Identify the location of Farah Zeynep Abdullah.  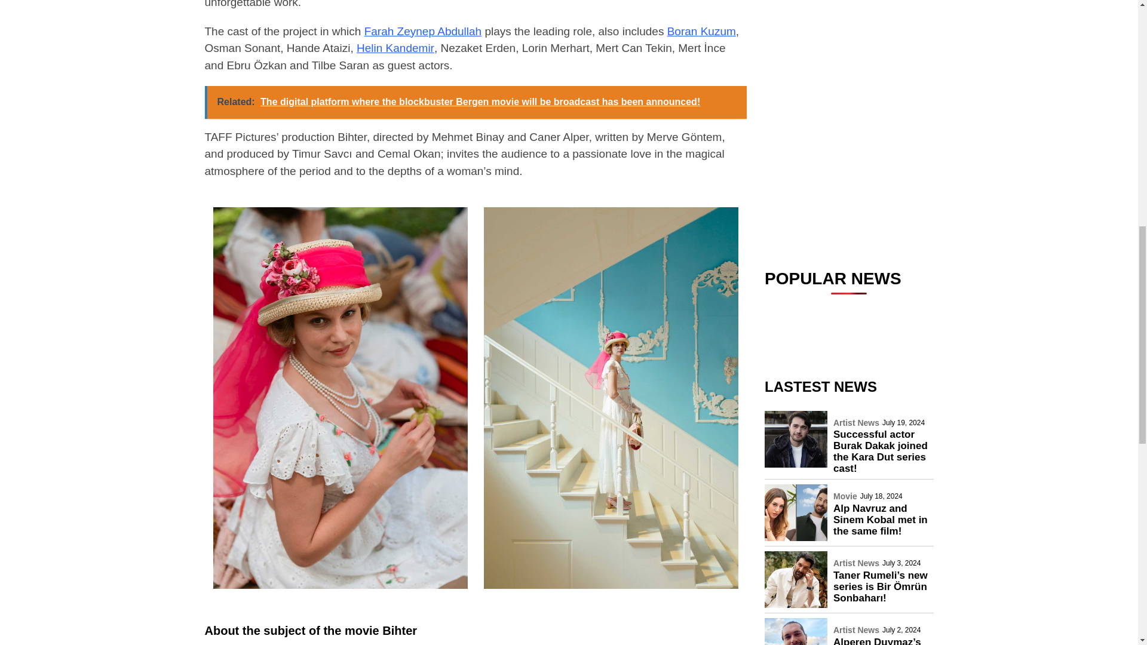
(423, 32).